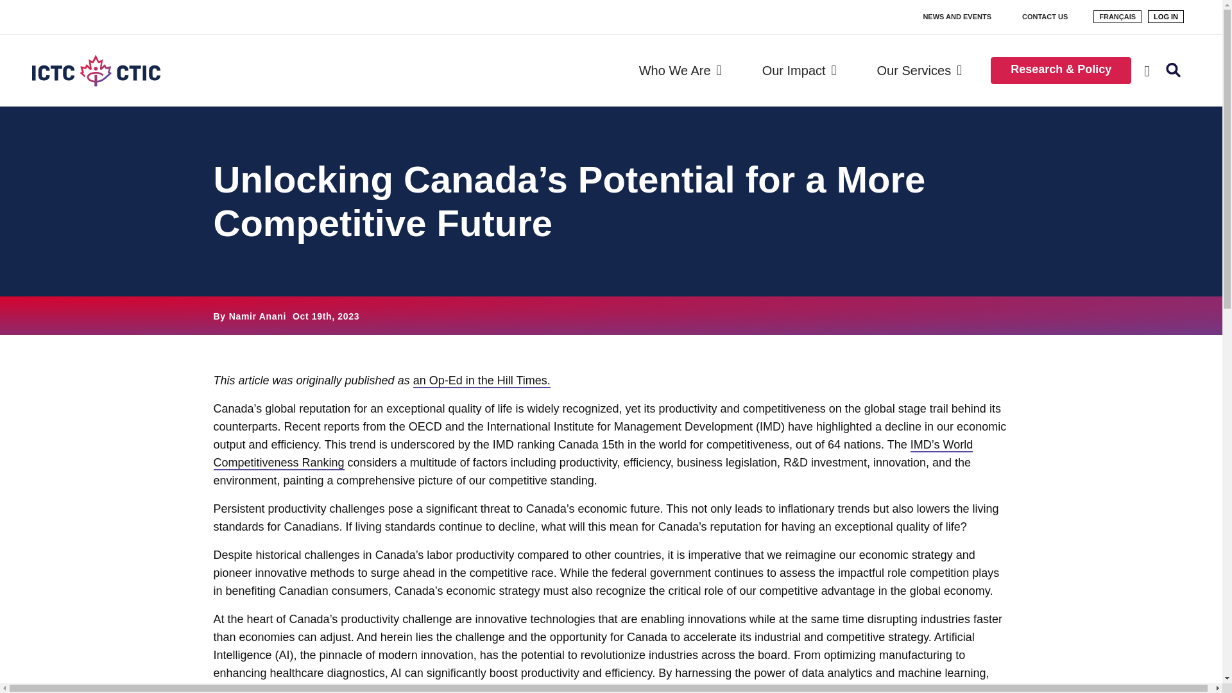 The height and width of the screenshot is (693, 1232). What do you see at coordinates (101, 71) in the screenshot?
I see `ICTC` at bounding box center [101, 71].